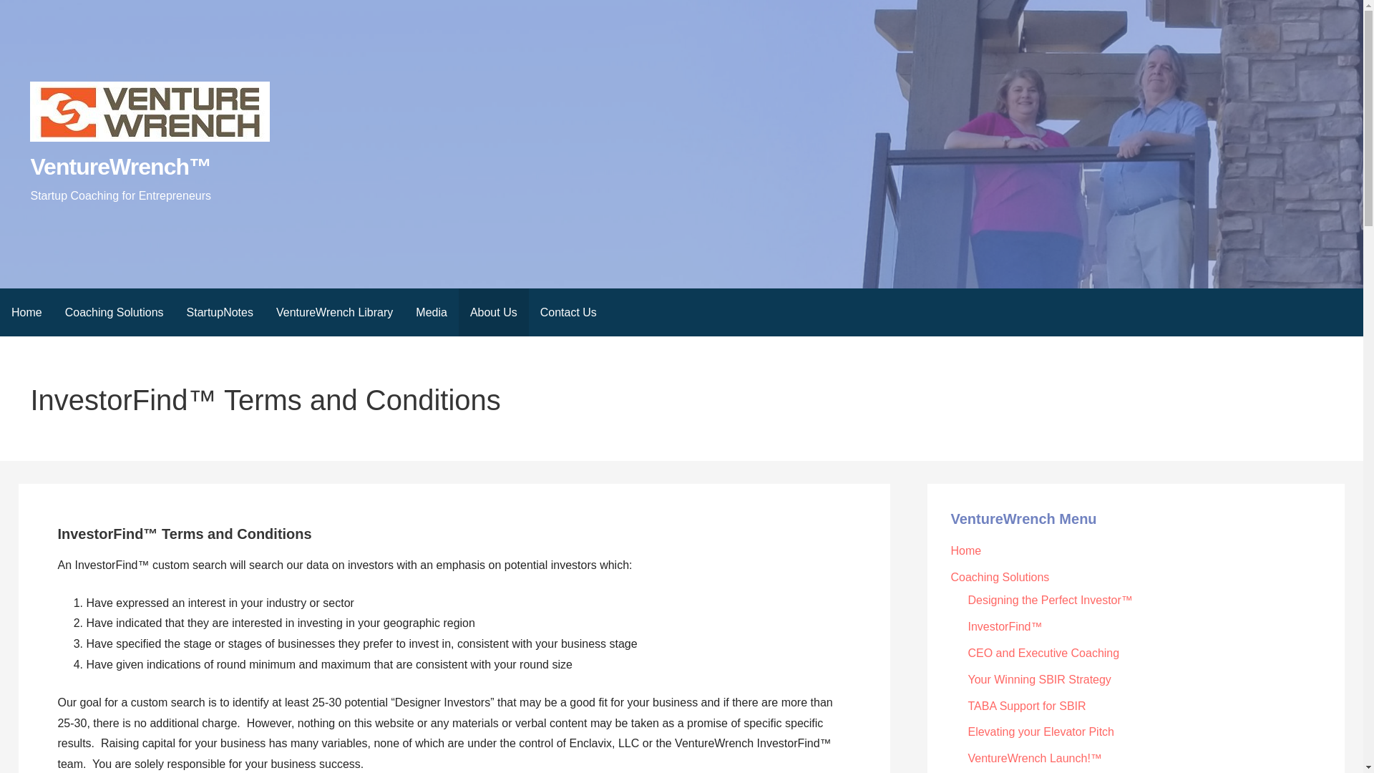 The height and width of the screenshot is (773, 1374). Describe the element at coordinates (965, 550) in the screenshot. I see `Home` at that location.